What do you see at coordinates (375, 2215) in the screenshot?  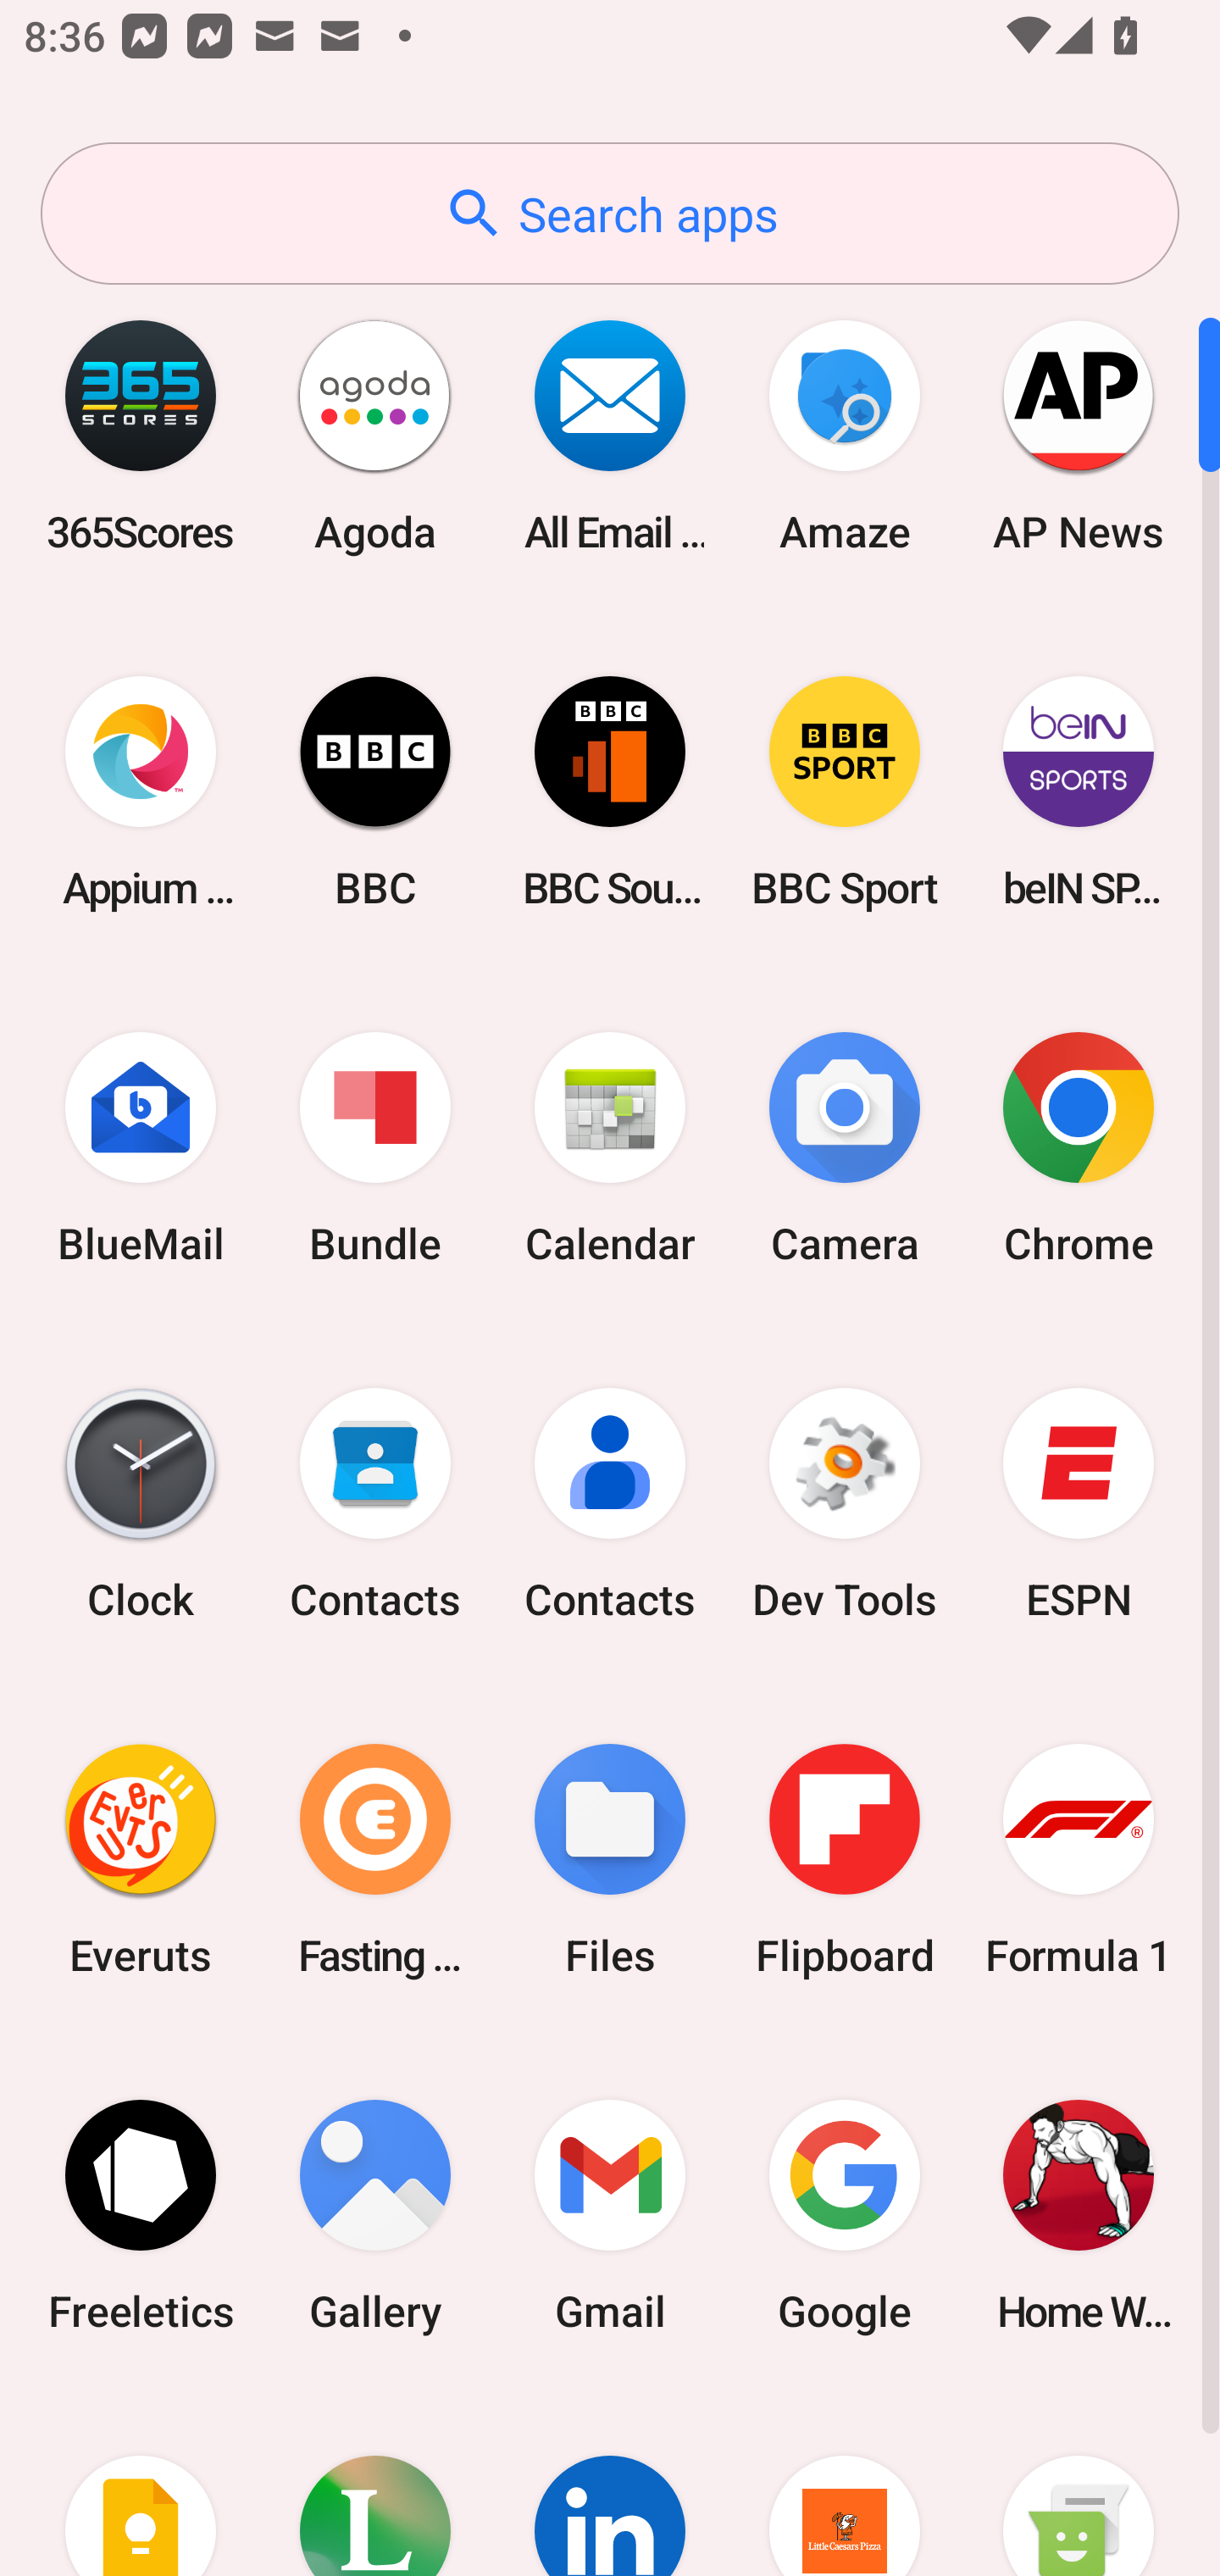 I see `Gallery` at bounding box center [375, 2215].